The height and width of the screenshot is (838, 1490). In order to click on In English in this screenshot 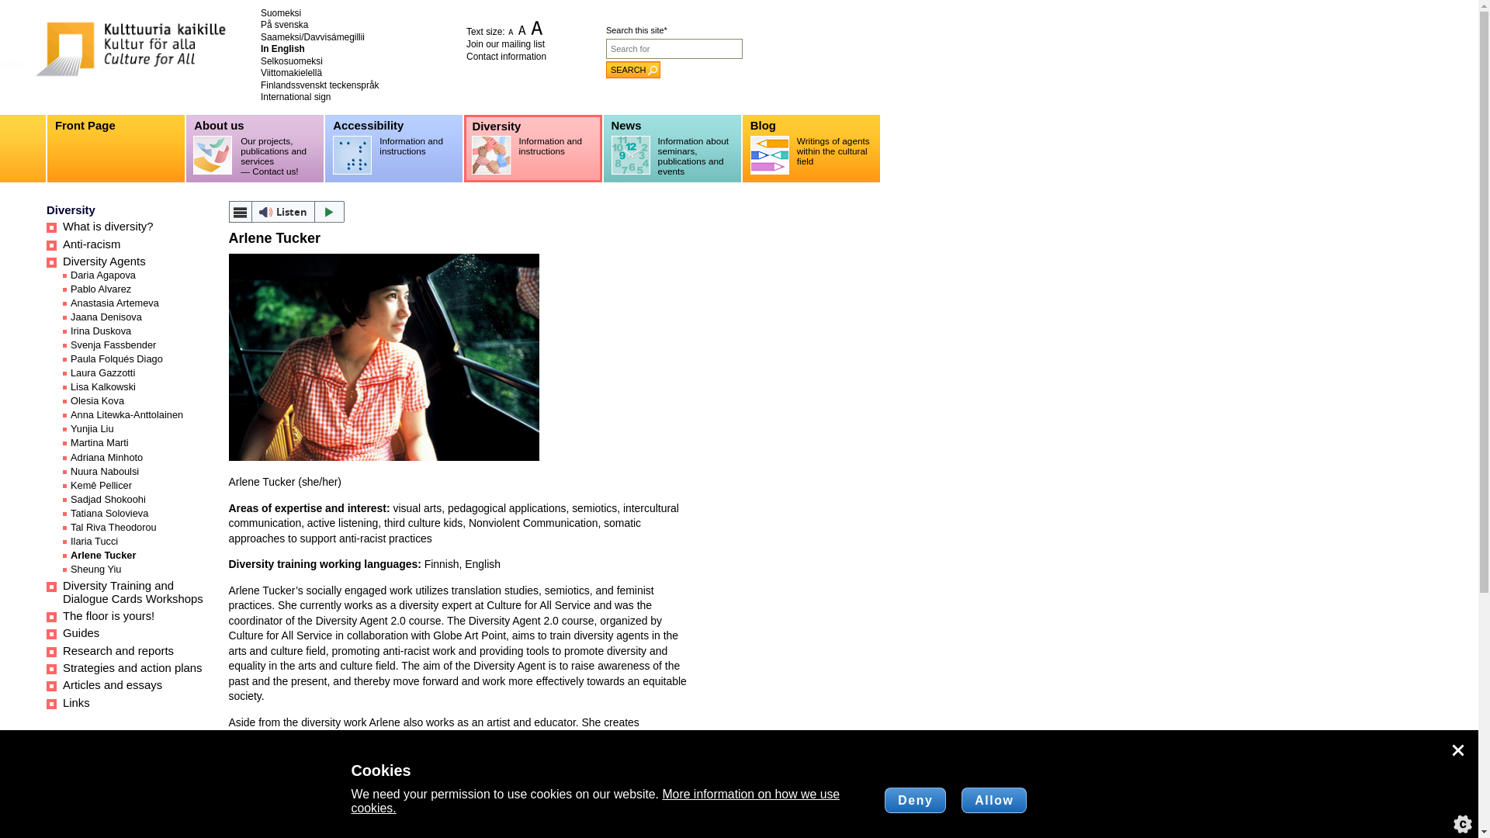, I will do `click(282, 49)`.